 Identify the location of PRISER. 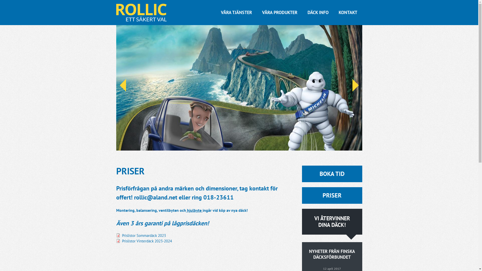
(332, 195).